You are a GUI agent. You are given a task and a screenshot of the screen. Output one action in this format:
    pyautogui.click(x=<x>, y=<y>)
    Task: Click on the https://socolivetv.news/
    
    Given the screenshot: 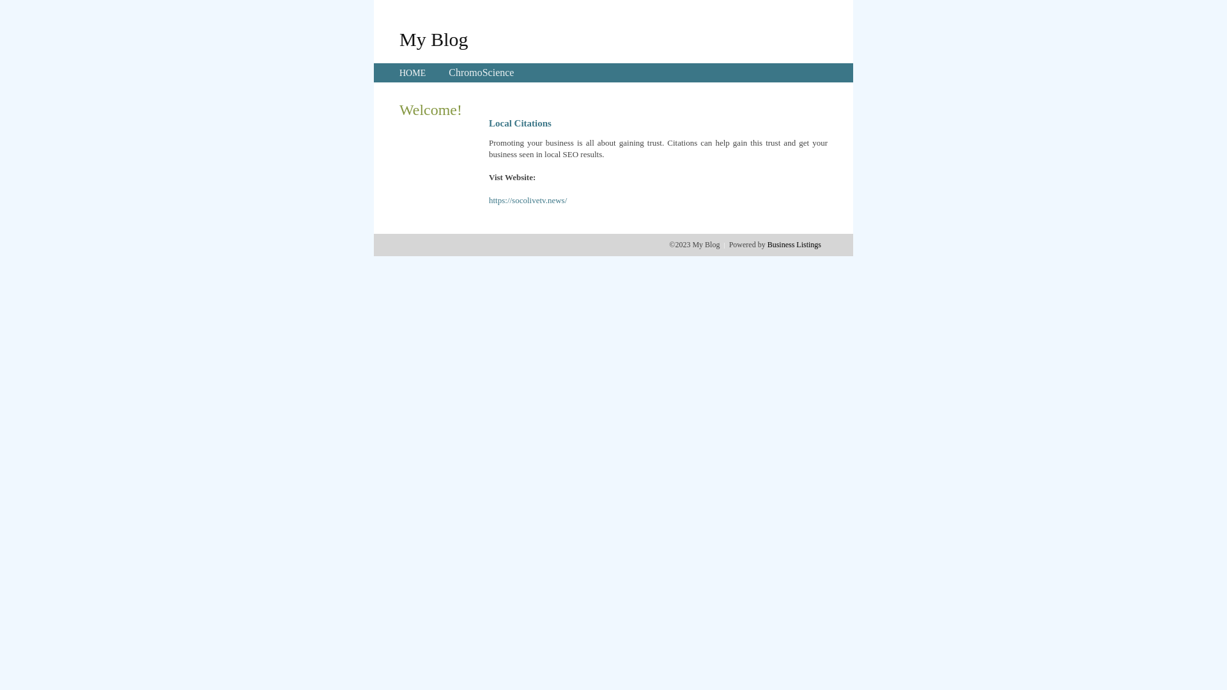 What is the action you would take?
    pyautogui.click(x=528, y=201)
    